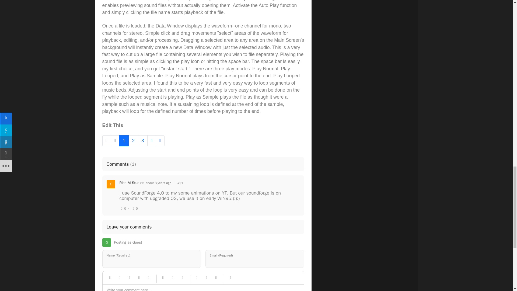 Image resolution: width=517 pixels, height=291 pixels. What do you see at coordinates (139, 278) in the screenshot?
I see `Quote` at bounding box center [139, 278].